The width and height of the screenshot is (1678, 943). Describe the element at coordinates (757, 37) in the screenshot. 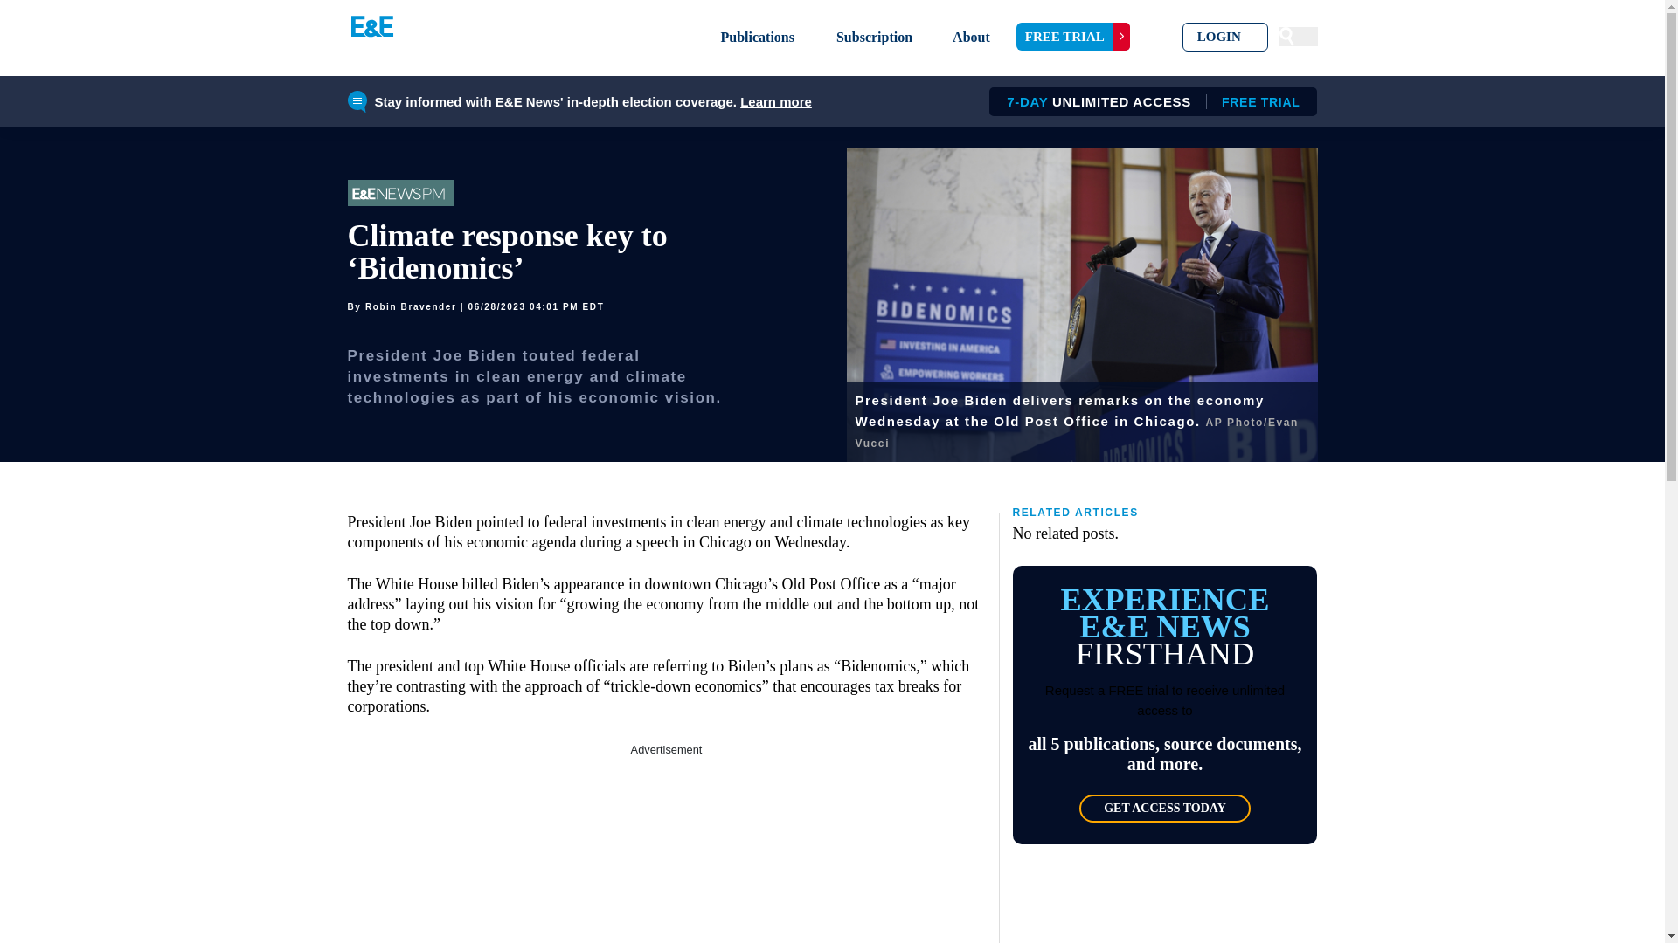

I see `3rd party ad content` at that location.